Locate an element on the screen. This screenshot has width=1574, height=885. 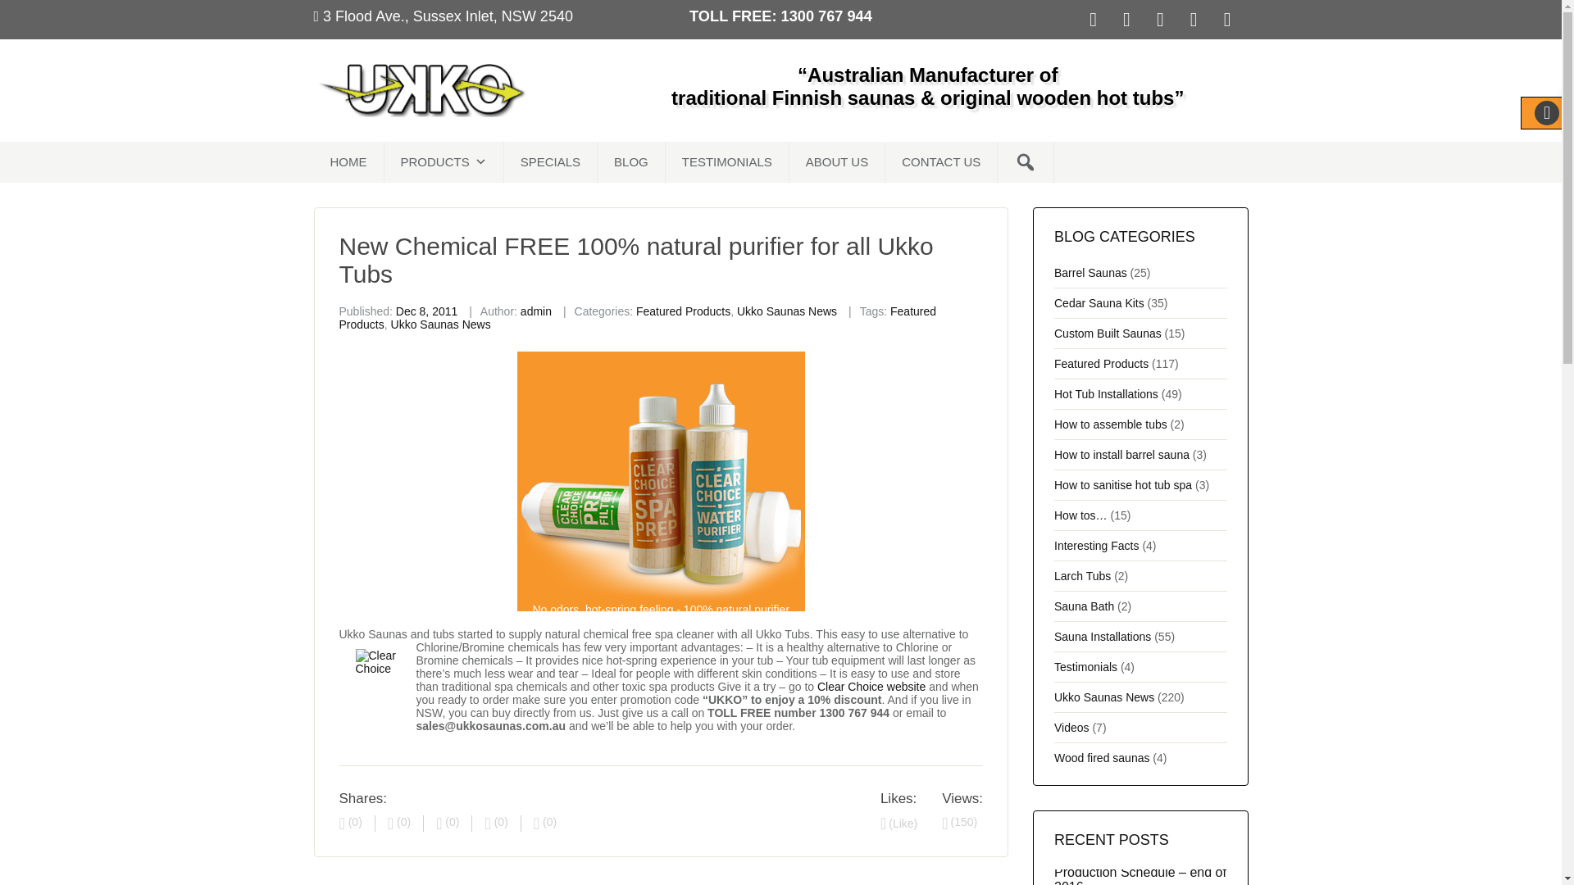
Ukko Saunas News is located at coordinates (787, 311).